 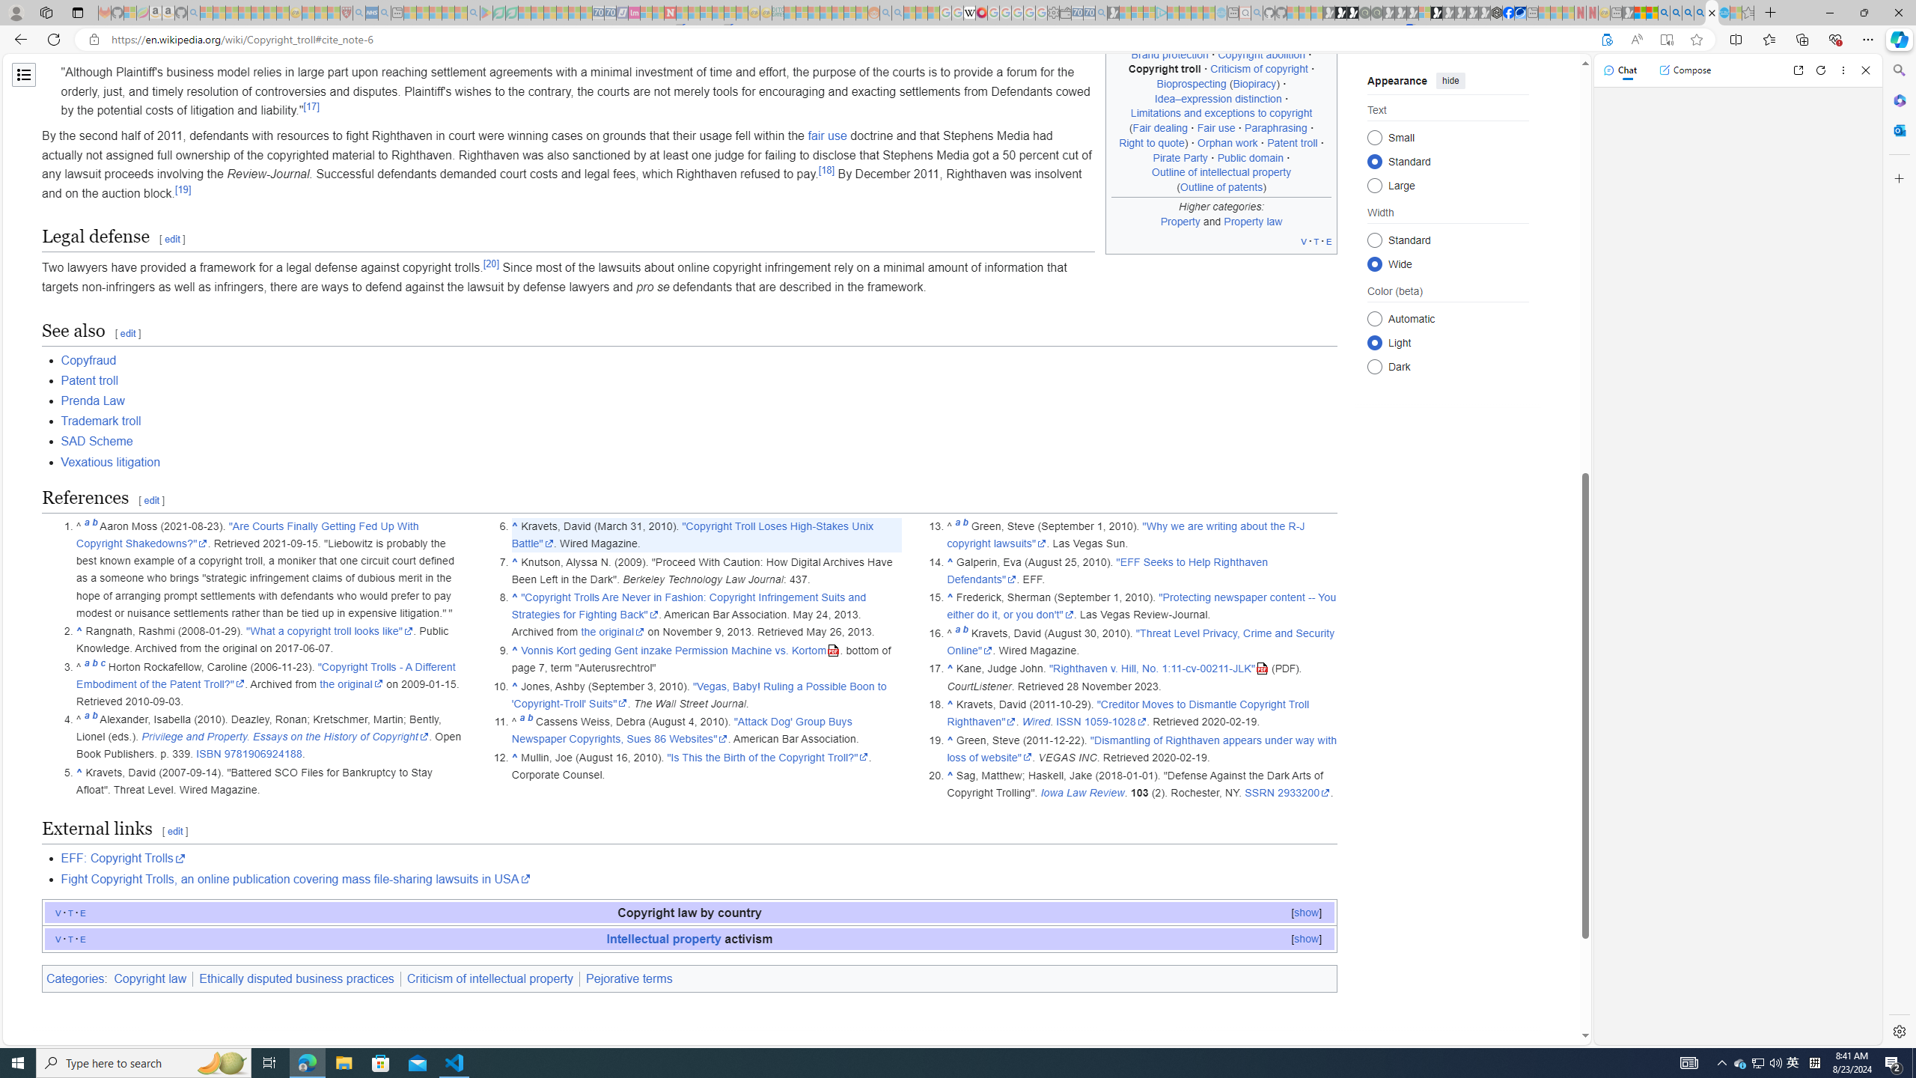 I want to click on [19], so click(x=183, y=189).